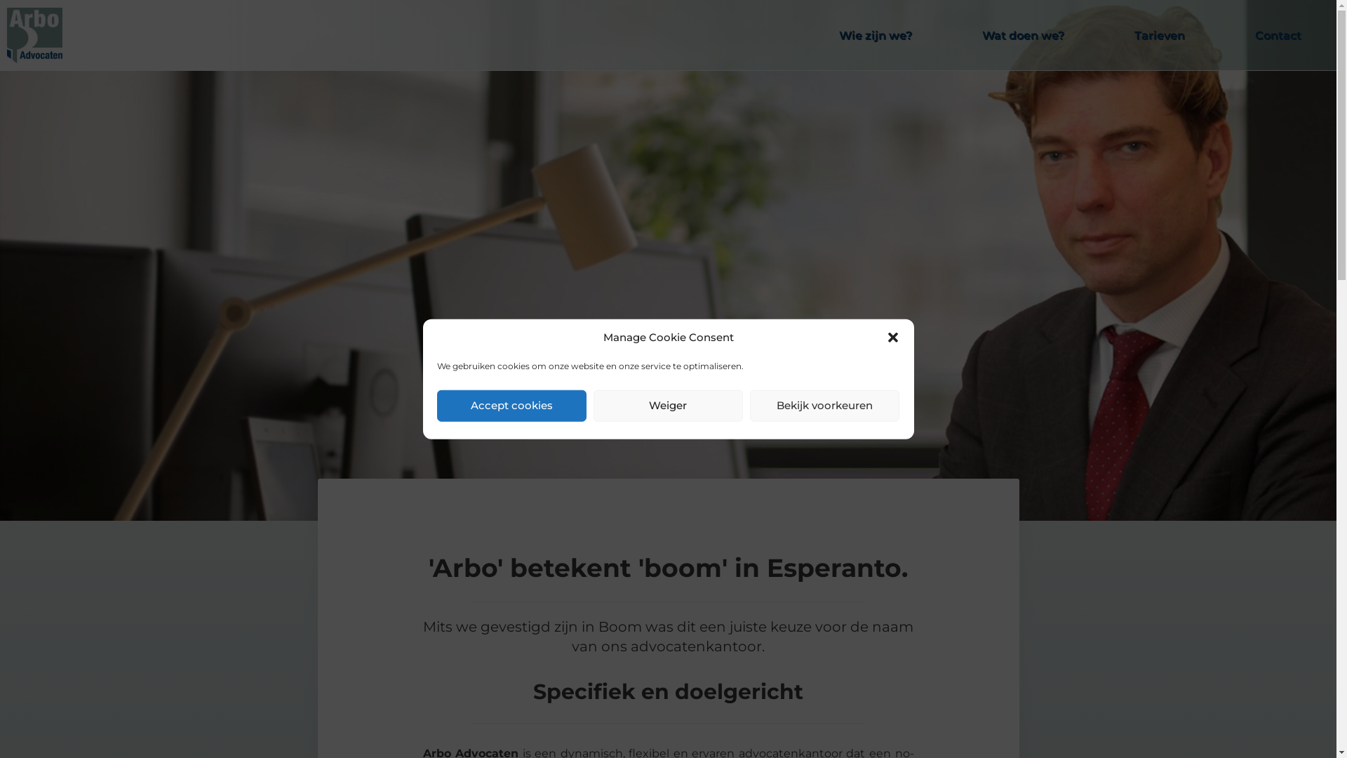  Describe the element at coordinates (1278, 36) in the screenshot. I see `Contact` at that location.